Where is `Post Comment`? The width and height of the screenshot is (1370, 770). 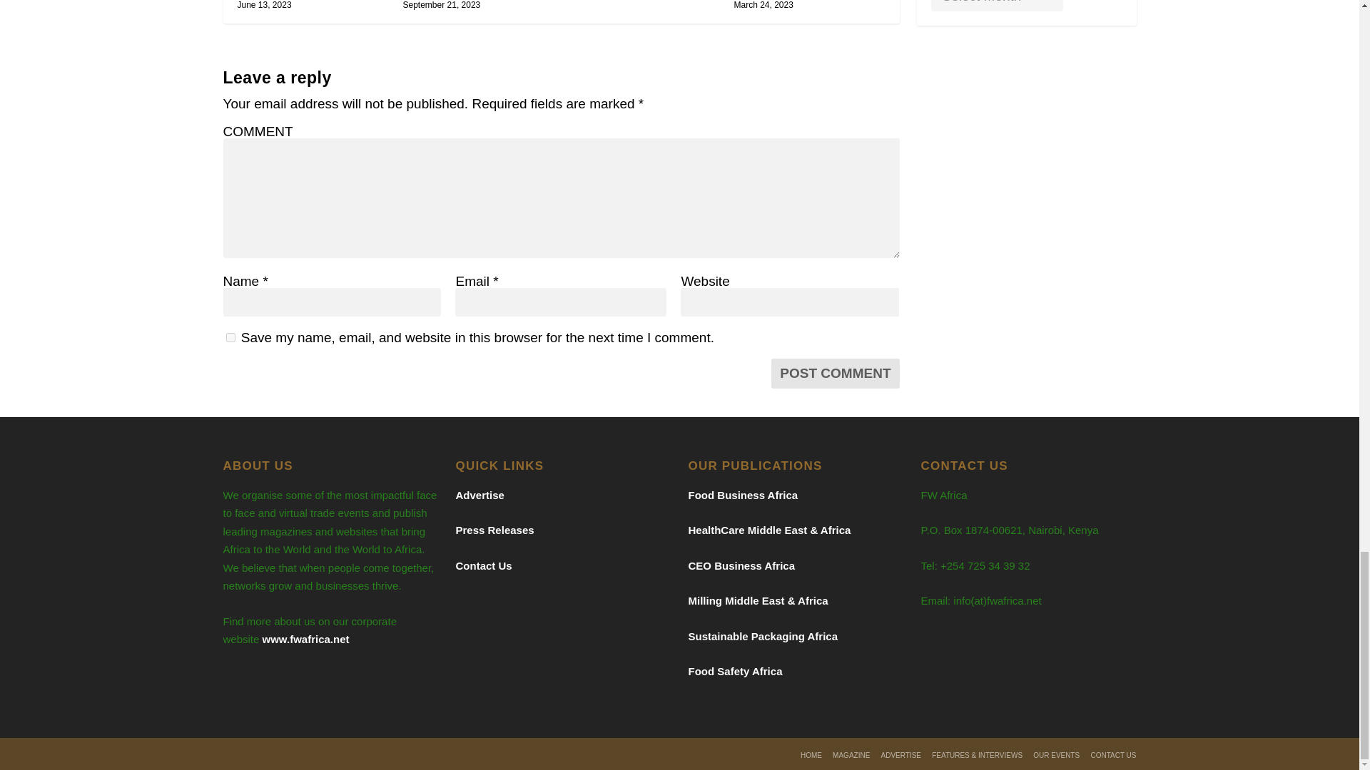
Post Comment is located at coordinates (835, 373).